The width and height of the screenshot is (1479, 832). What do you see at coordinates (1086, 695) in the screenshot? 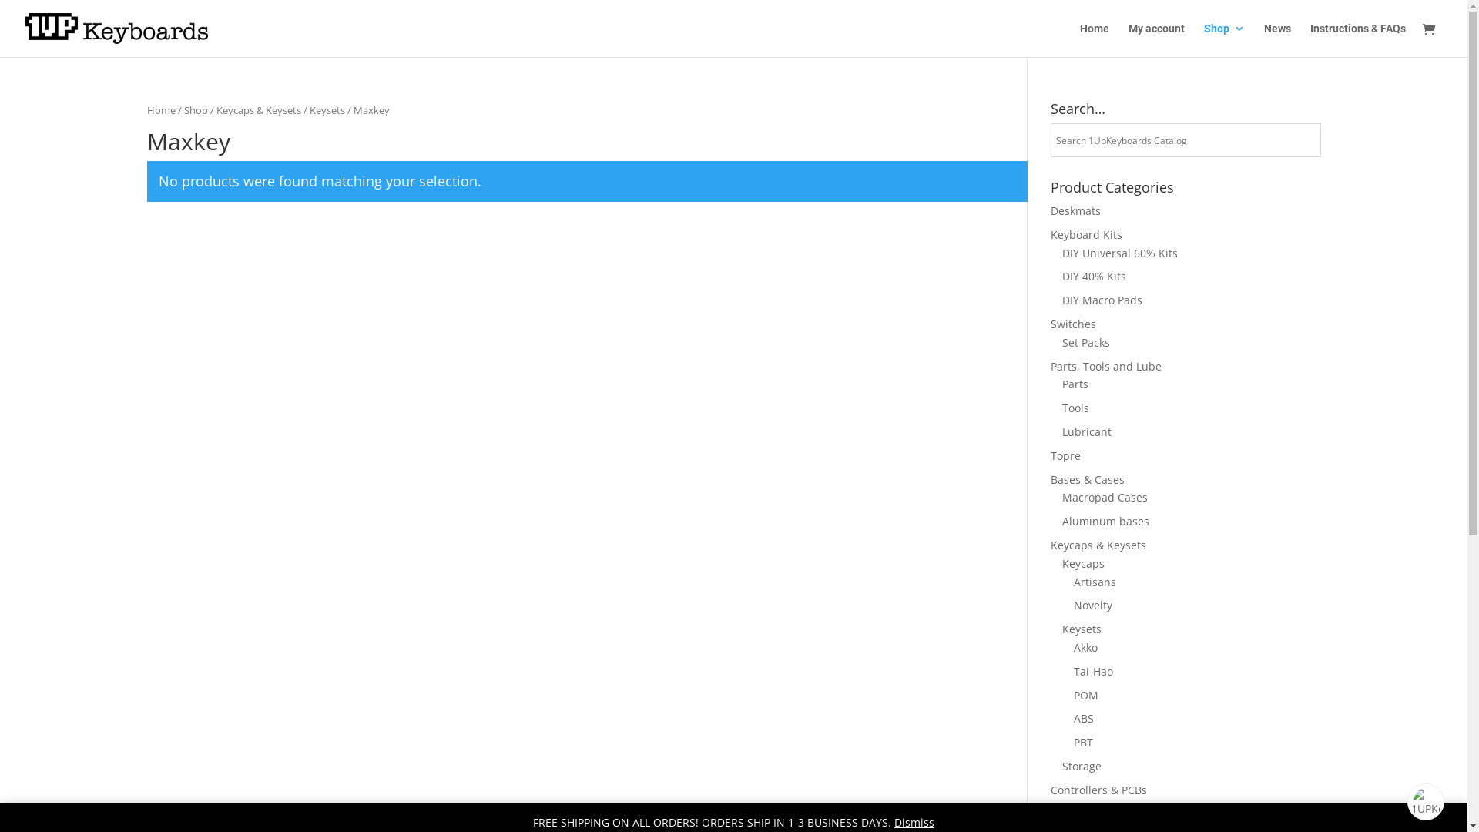
I see `POM` at bounding box center [1086, 695].